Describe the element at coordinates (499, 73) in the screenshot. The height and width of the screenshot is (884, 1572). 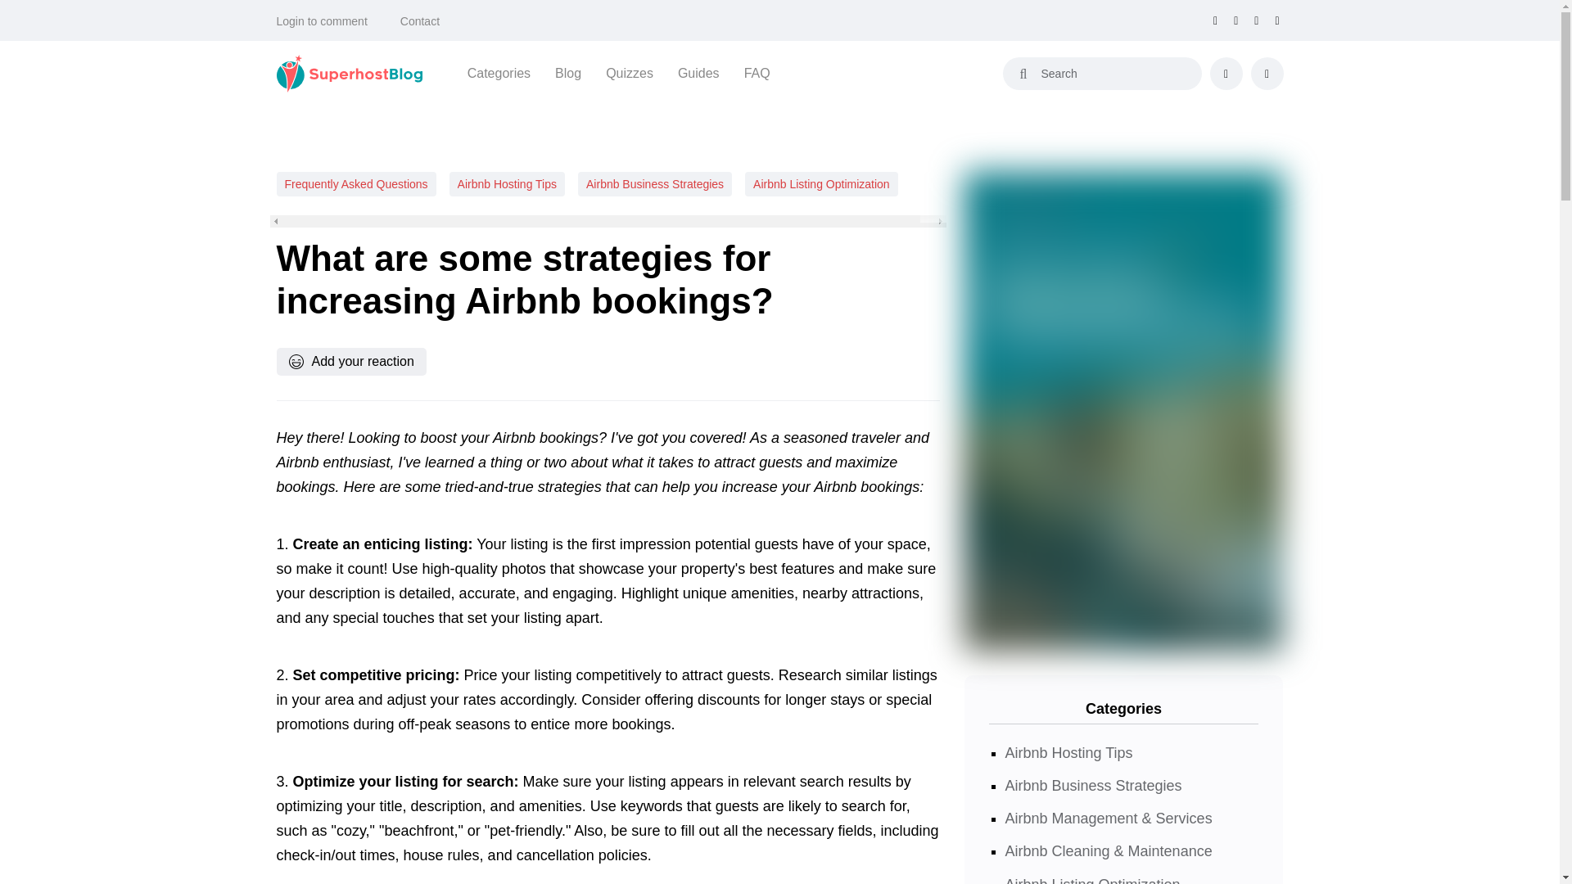
I see `Categories` at that location.